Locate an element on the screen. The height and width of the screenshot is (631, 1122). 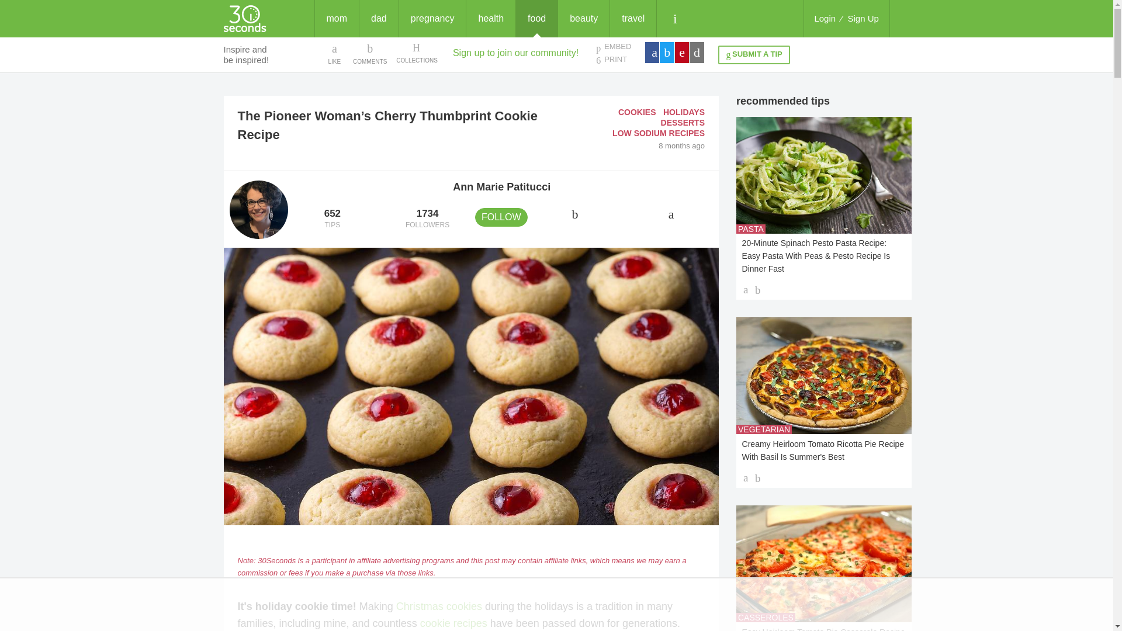
HOLIDAYS is located at coordinates (515, 53).